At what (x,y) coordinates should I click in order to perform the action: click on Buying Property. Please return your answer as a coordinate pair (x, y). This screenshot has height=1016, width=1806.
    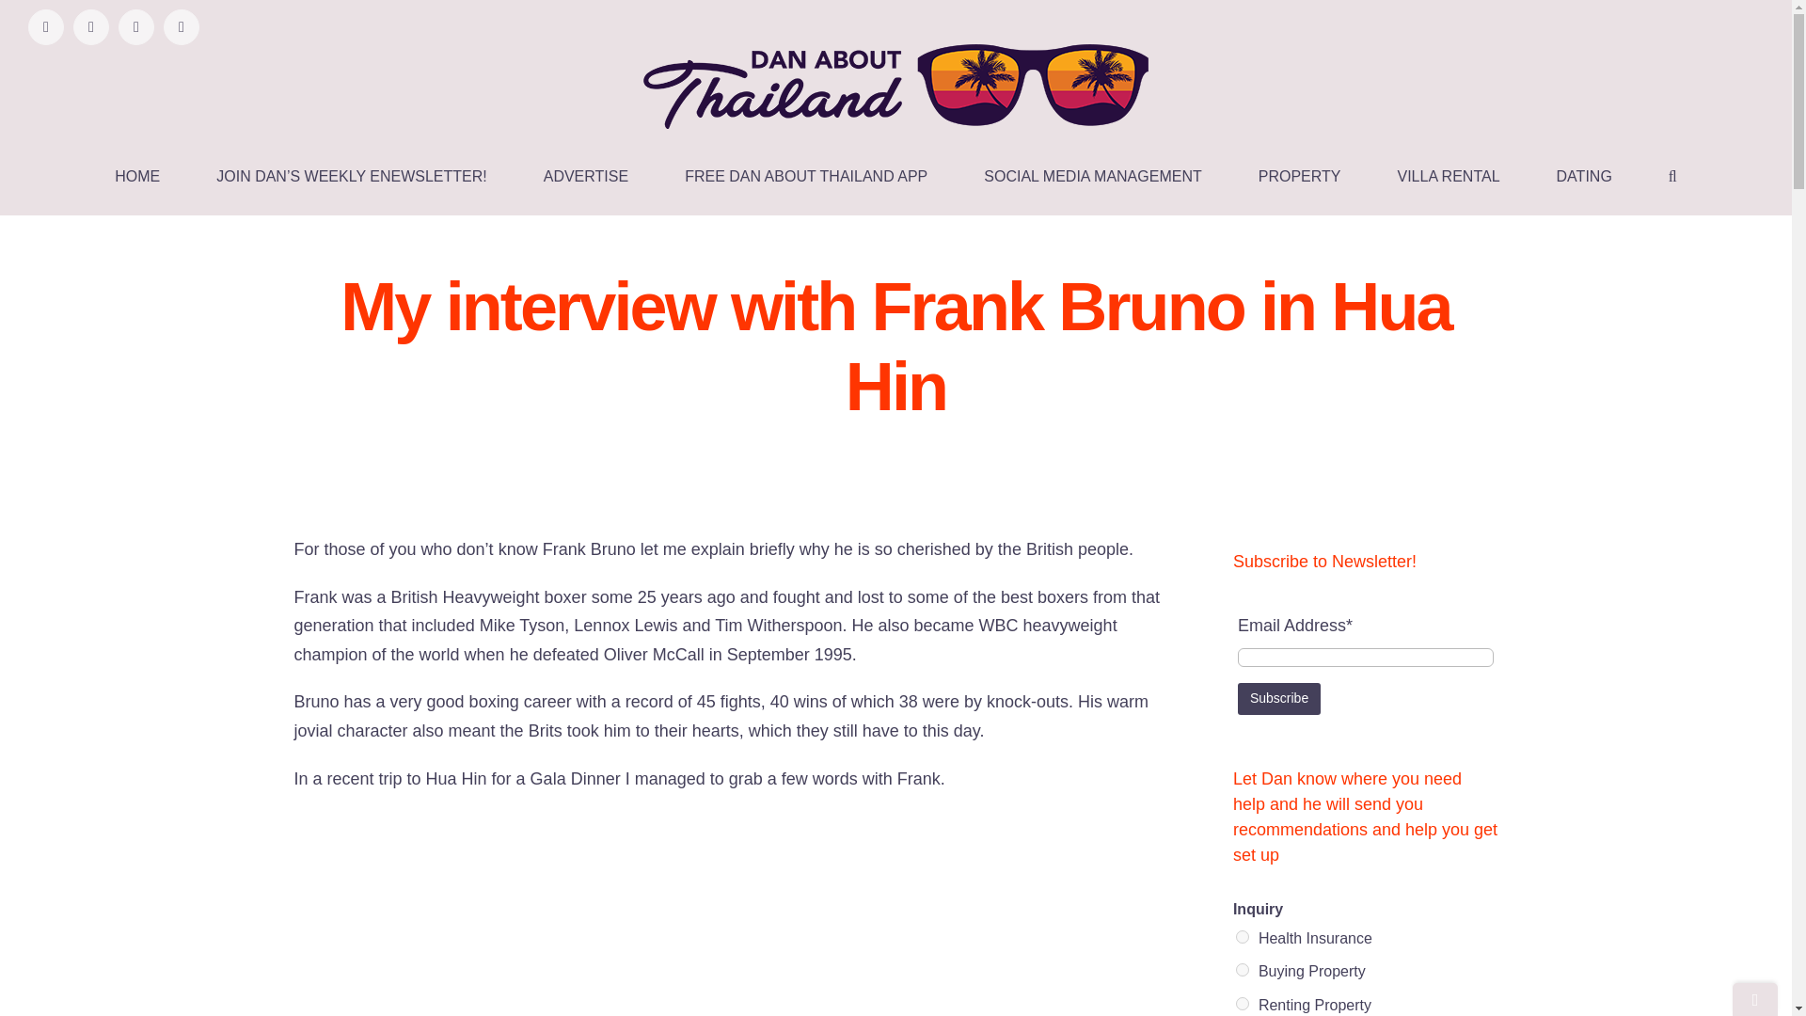
    Looking at the image, I should click on (1242, 969).